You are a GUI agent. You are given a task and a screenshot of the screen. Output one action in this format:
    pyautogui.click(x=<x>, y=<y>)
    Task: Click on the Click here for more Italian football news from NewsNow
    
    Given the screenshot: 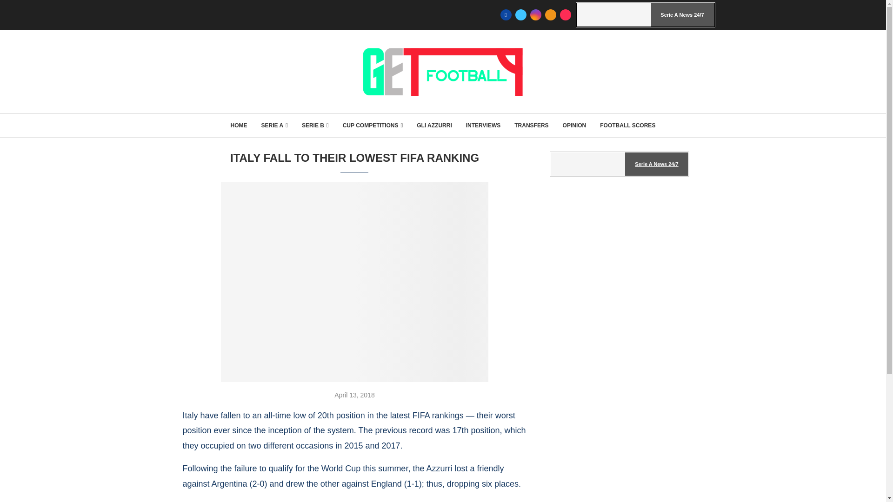 What is the action you would take?
    pyautogui.click(x=646, y=15)
    